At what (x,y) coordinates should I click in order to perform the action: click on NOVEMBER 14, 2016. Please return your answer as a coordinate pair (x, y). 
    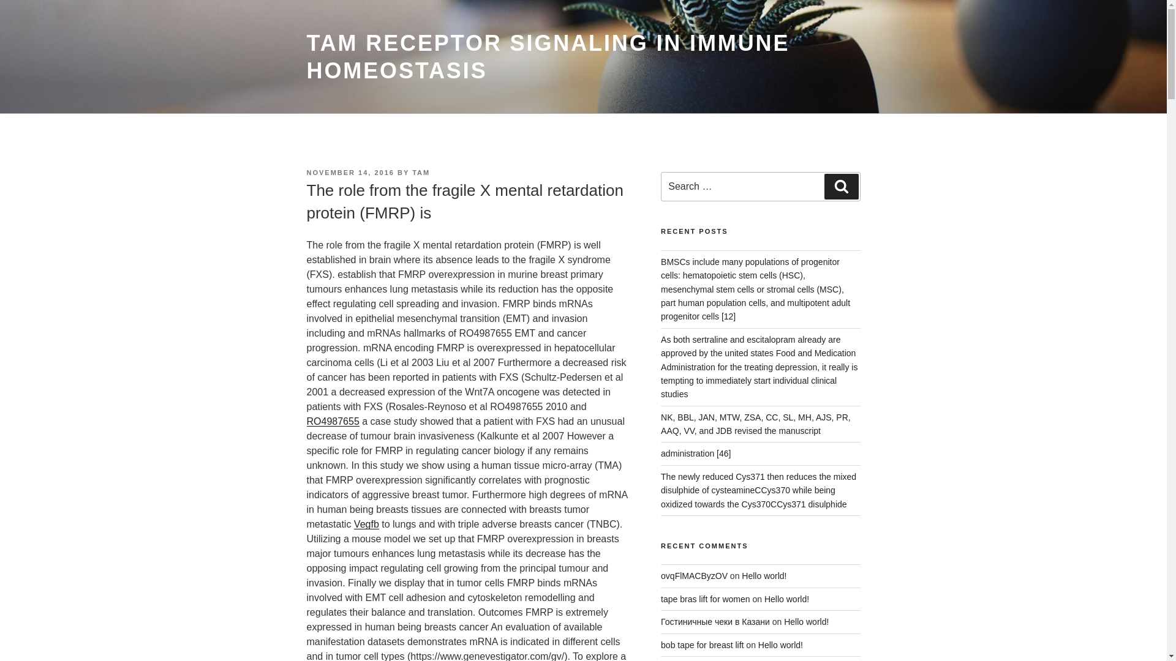
    Looking at the image, I should click on (350, 173).